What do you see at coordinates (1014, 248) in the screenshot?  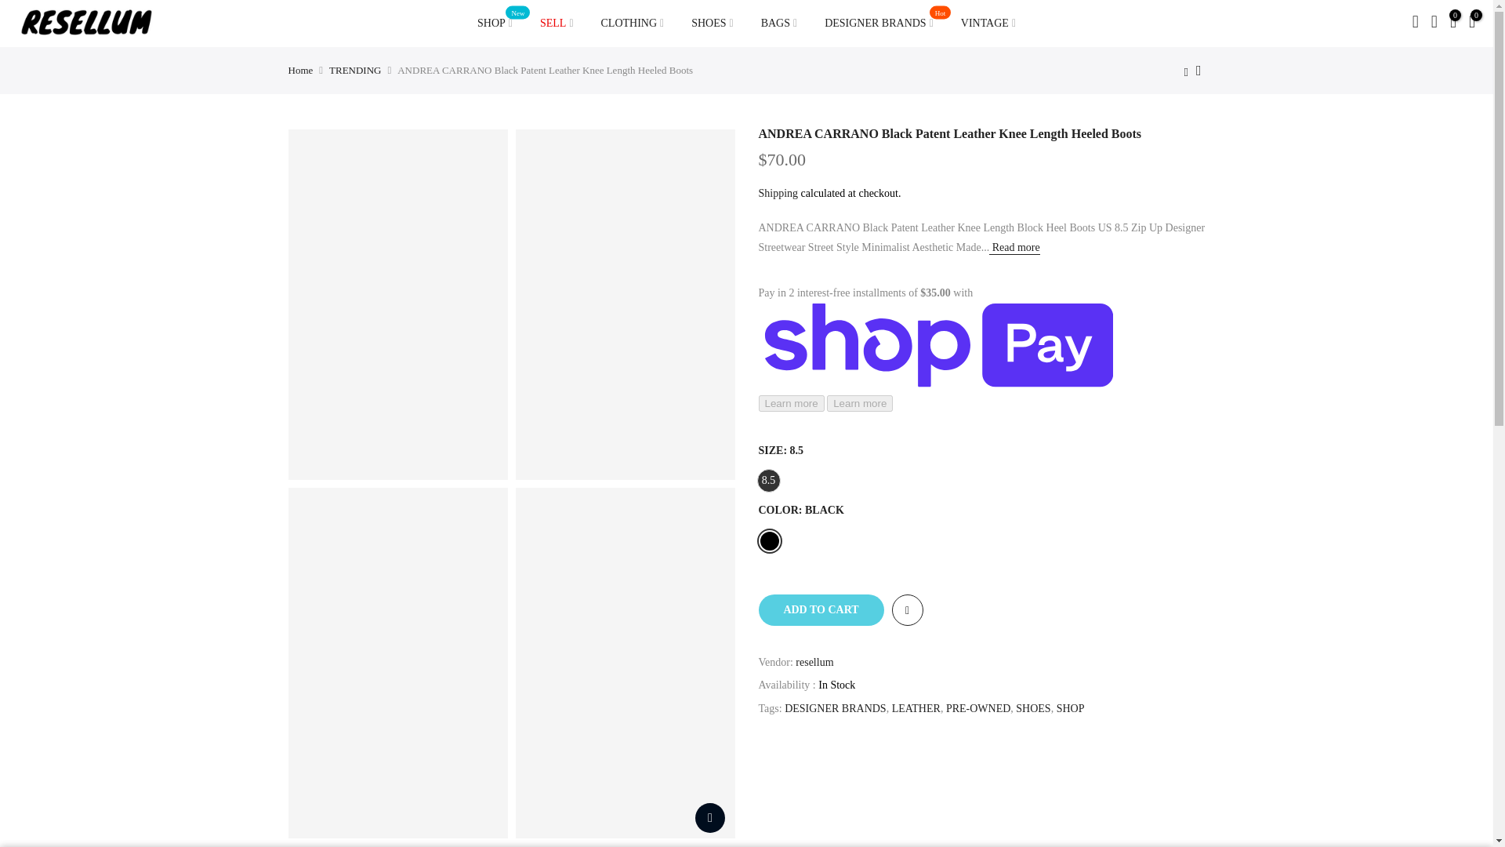 I see `Read more` at bounding box center [1014, 248].